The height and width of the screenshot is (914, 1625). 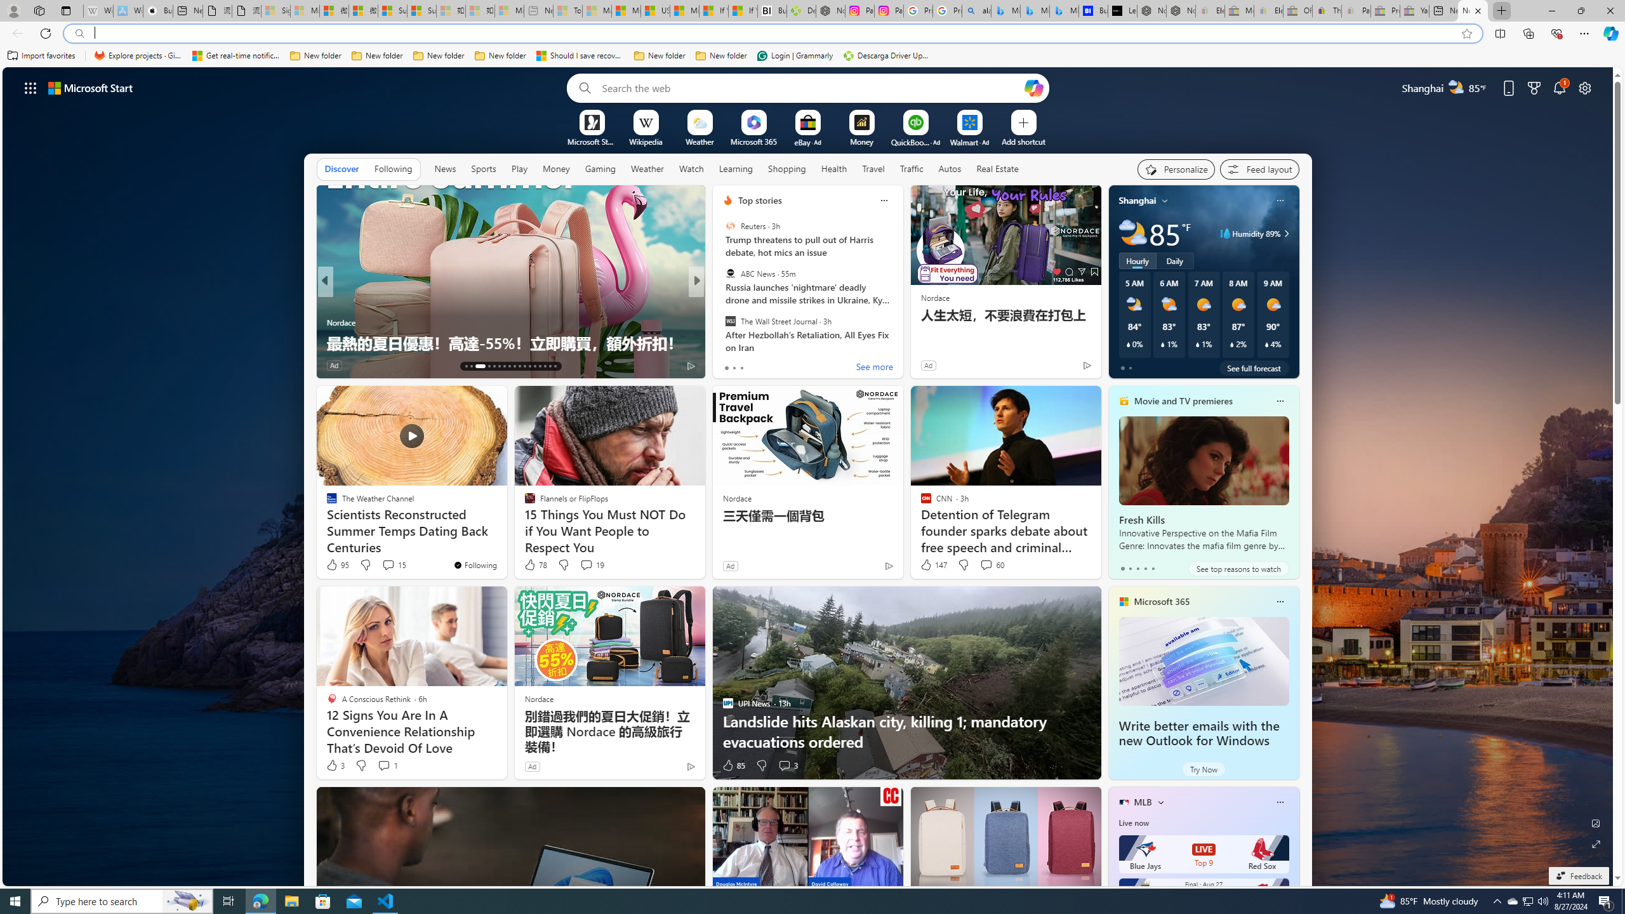 I want to click on Microsoft account | Account Checkup - Sleeping, so click(x=509, y=11).